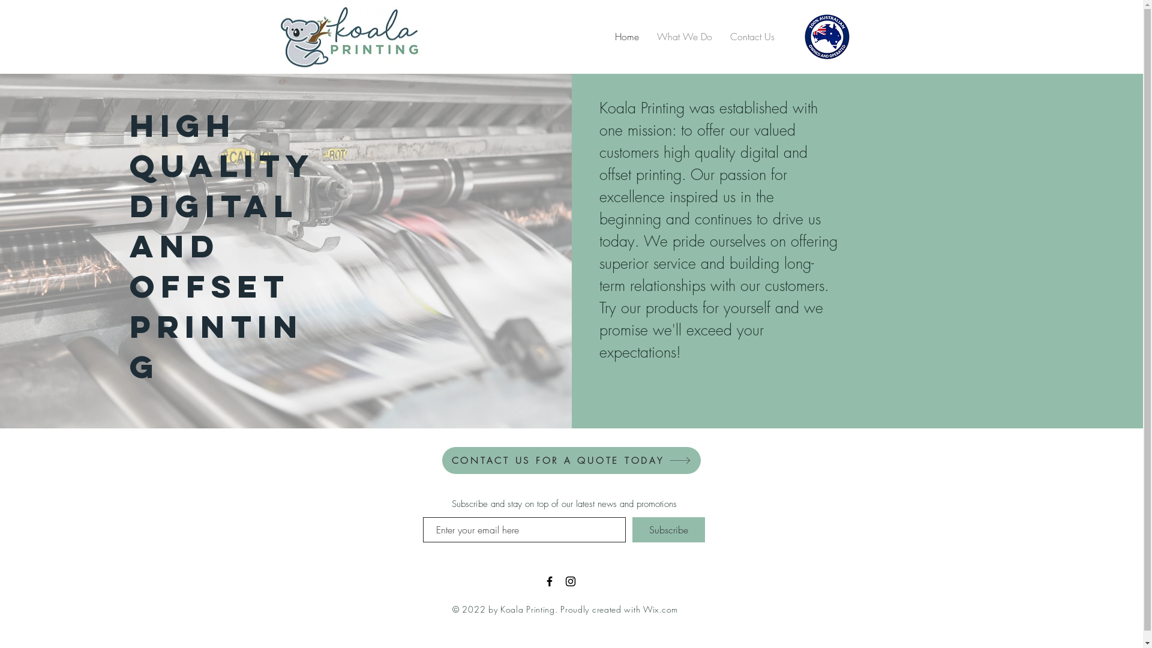  What do you see at coordinates (626, 37) in the screenshot?
I see `Home` at bounding box center [626, 37].